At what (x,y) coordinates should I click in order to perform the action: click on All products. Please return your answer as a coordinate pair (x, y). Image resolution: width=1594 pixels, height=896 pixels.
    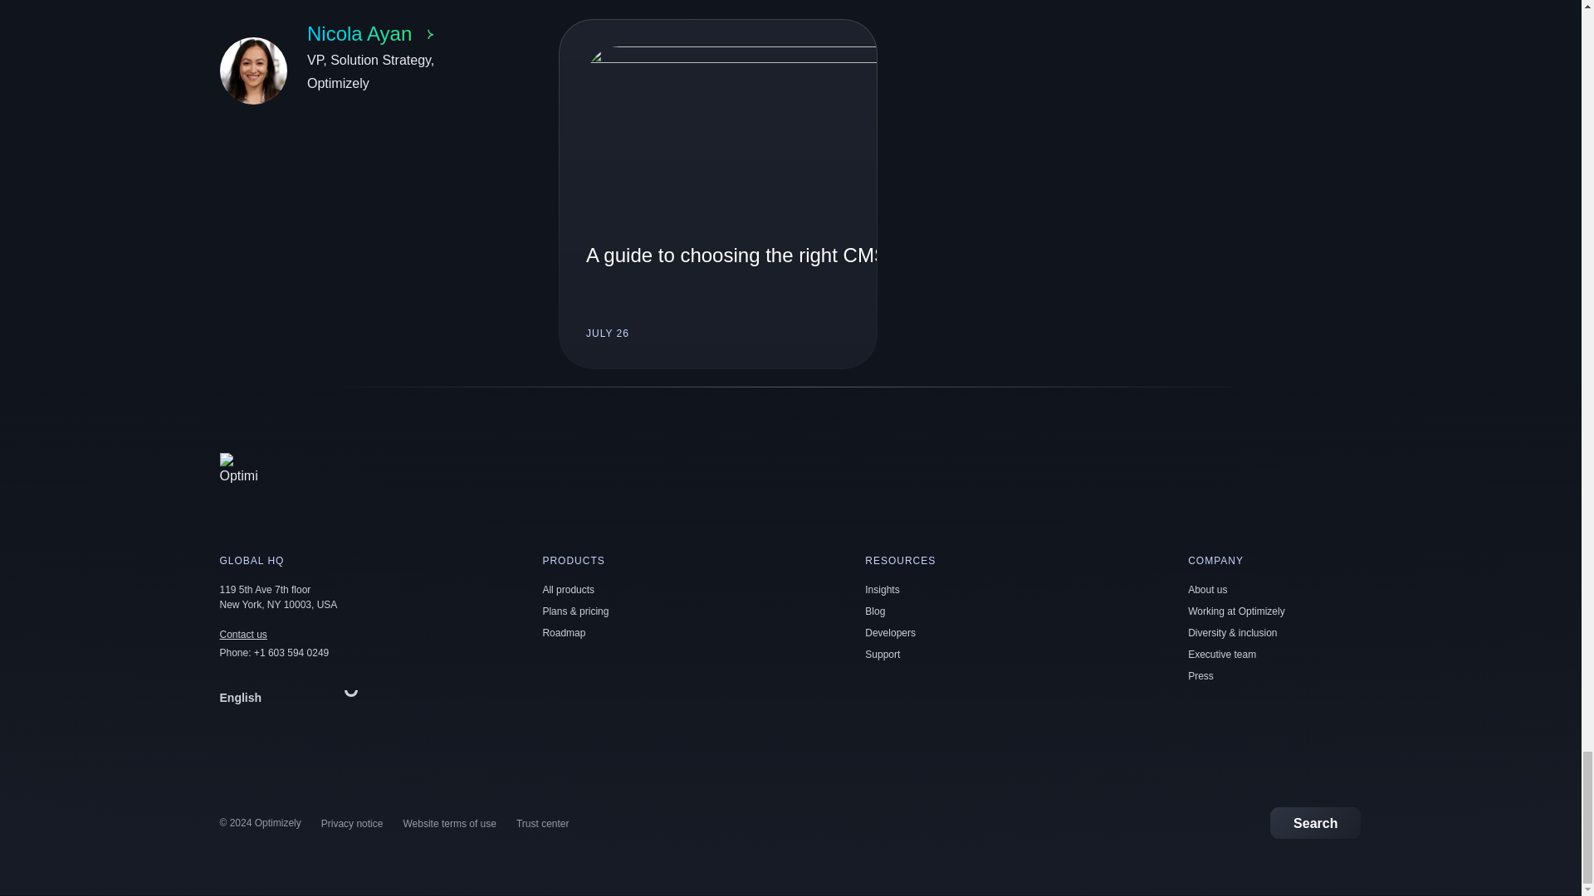
    Looking at the image, I should click on (882, 590).